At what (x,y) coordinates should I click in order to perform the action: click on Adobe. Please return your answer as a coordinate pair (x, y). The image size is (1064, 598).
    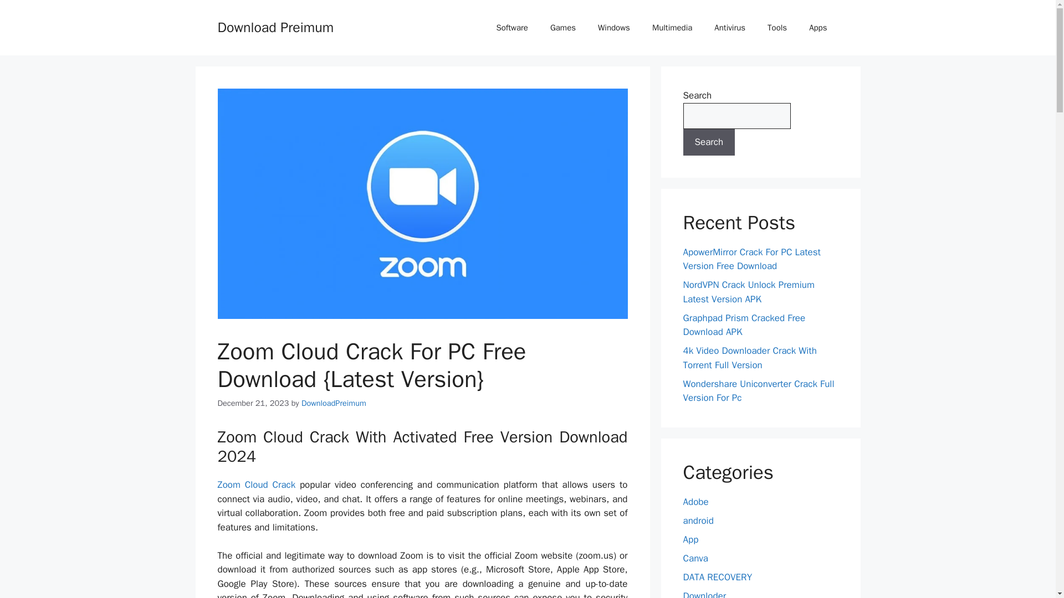
    Looking at the image, I should click on (695, 502).